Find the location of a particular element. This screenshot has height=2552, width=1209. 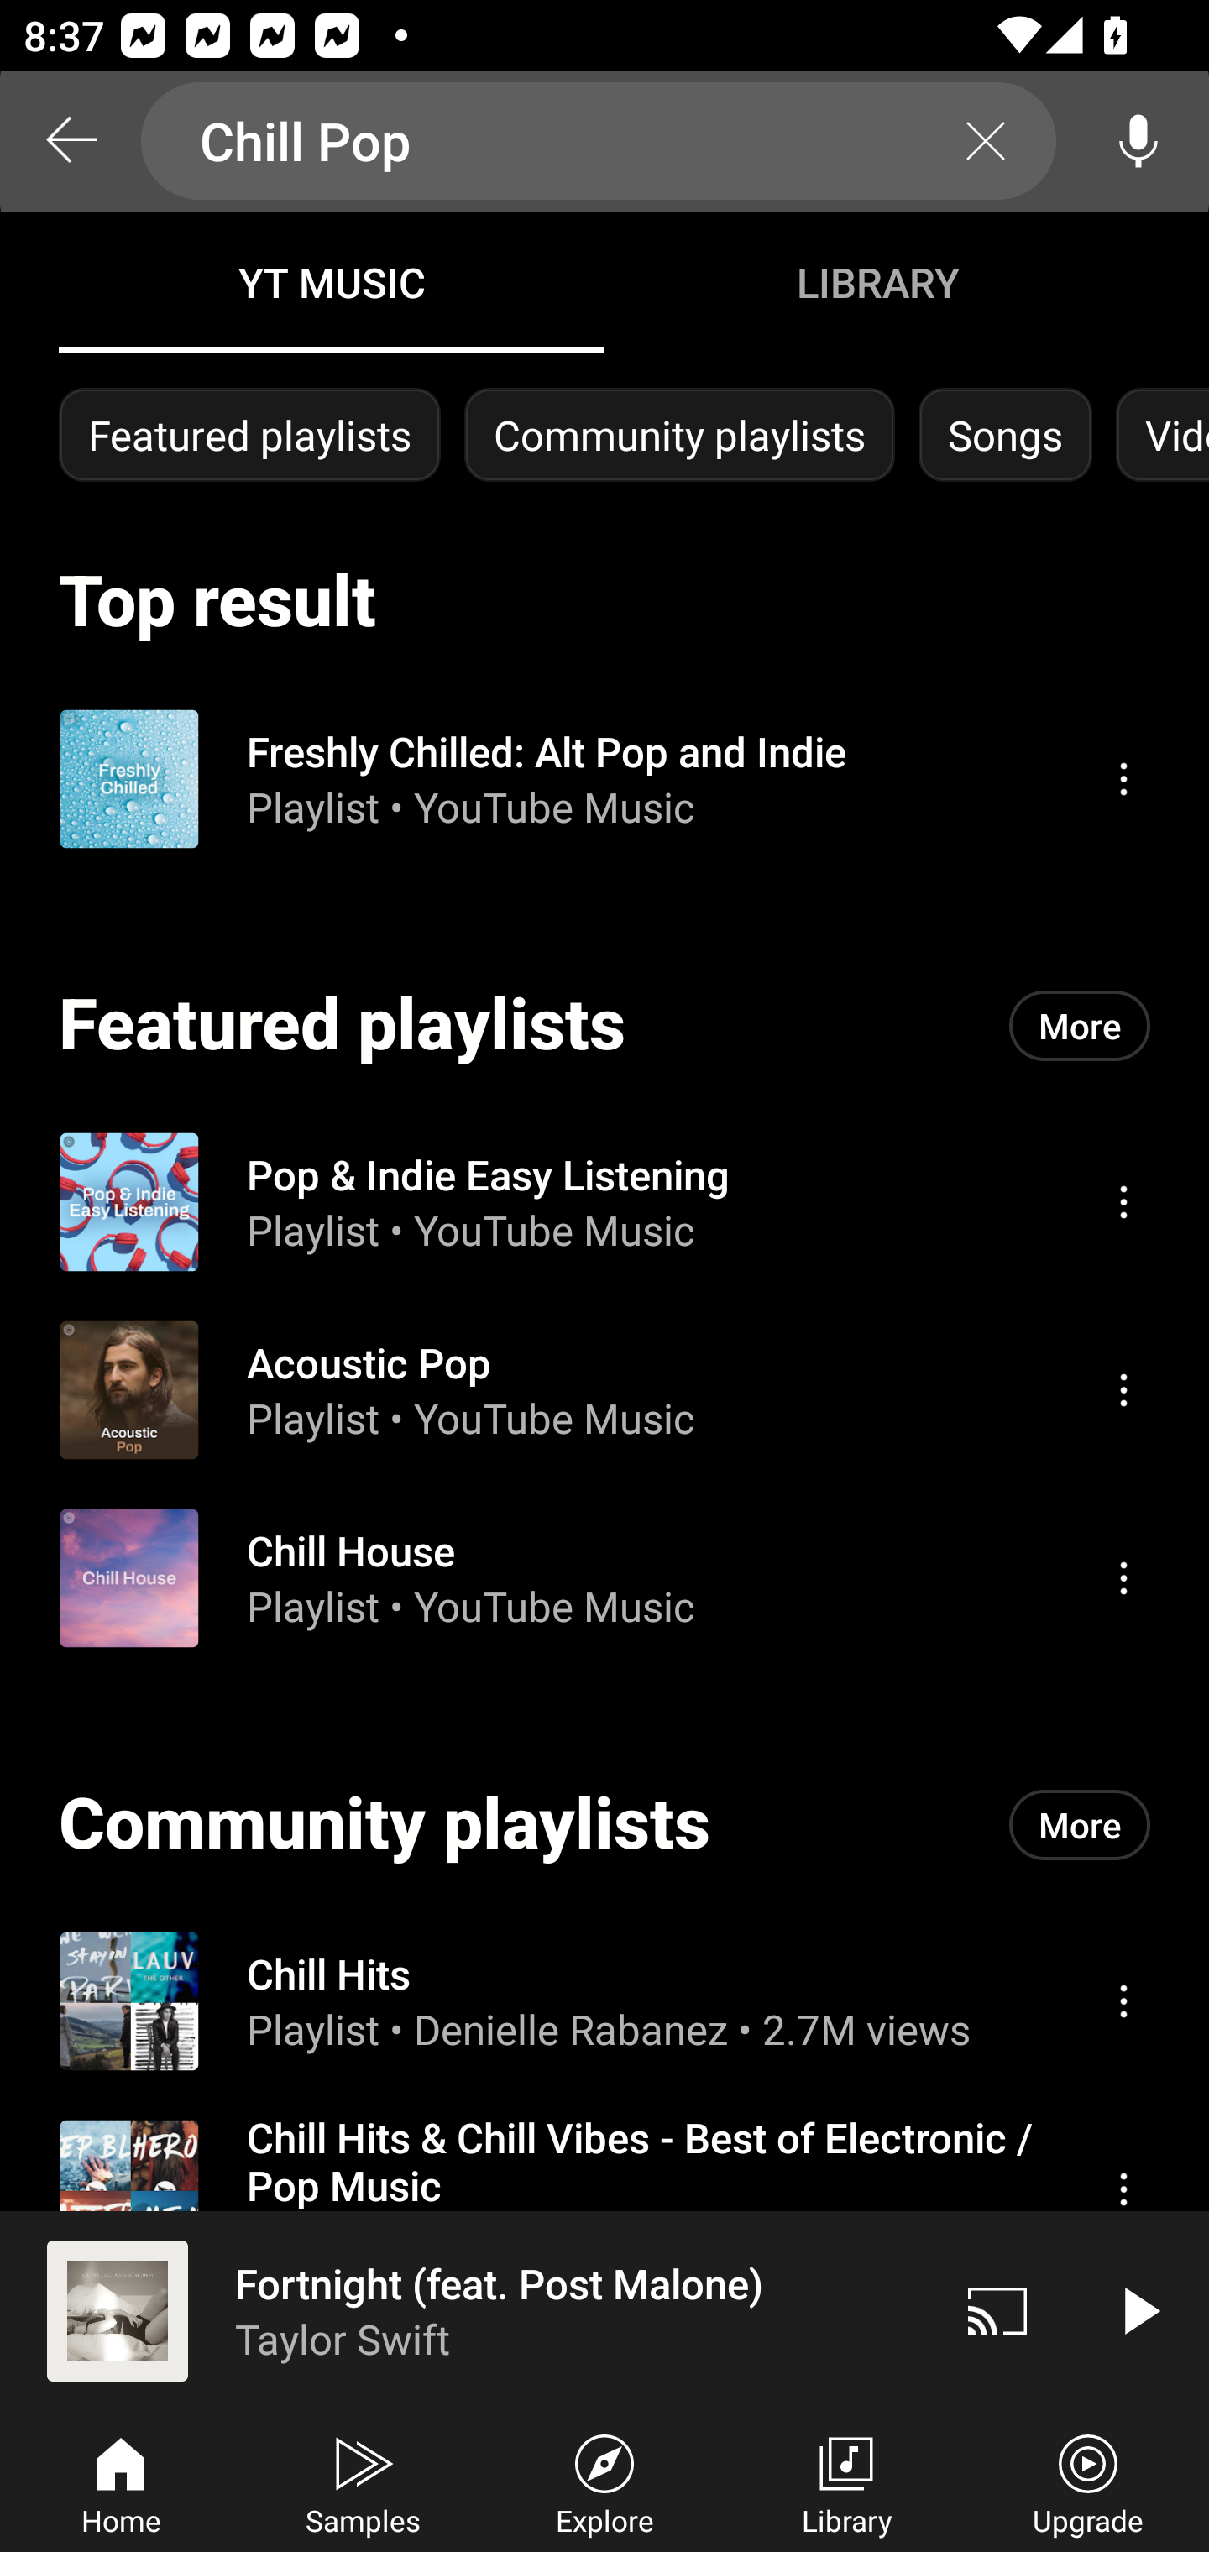

Home is located at coordinates (121, 2481).